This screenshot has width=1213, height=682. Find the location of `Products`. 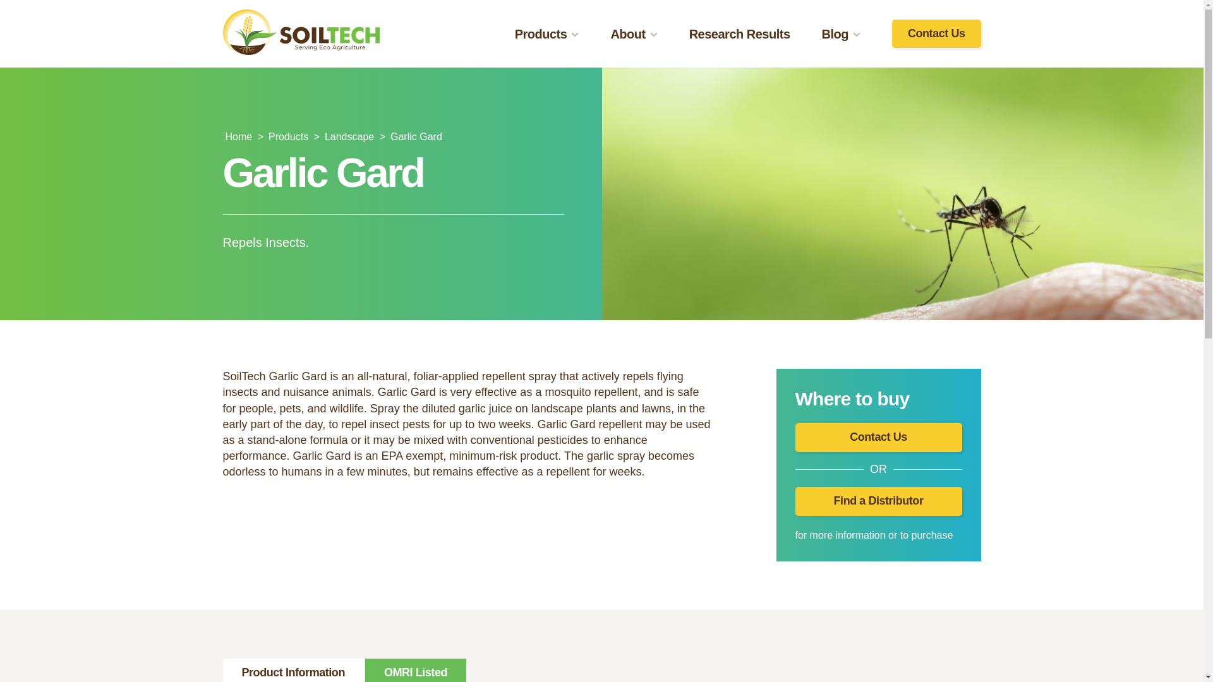

Products is located at coordinates (547, 34).